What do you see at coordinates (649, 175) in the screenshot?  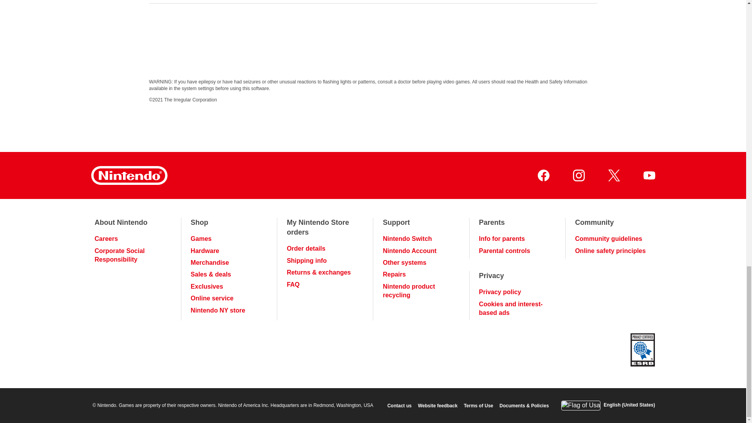 I see `Nintendo on YouTube` at bounding box center [649, 175].